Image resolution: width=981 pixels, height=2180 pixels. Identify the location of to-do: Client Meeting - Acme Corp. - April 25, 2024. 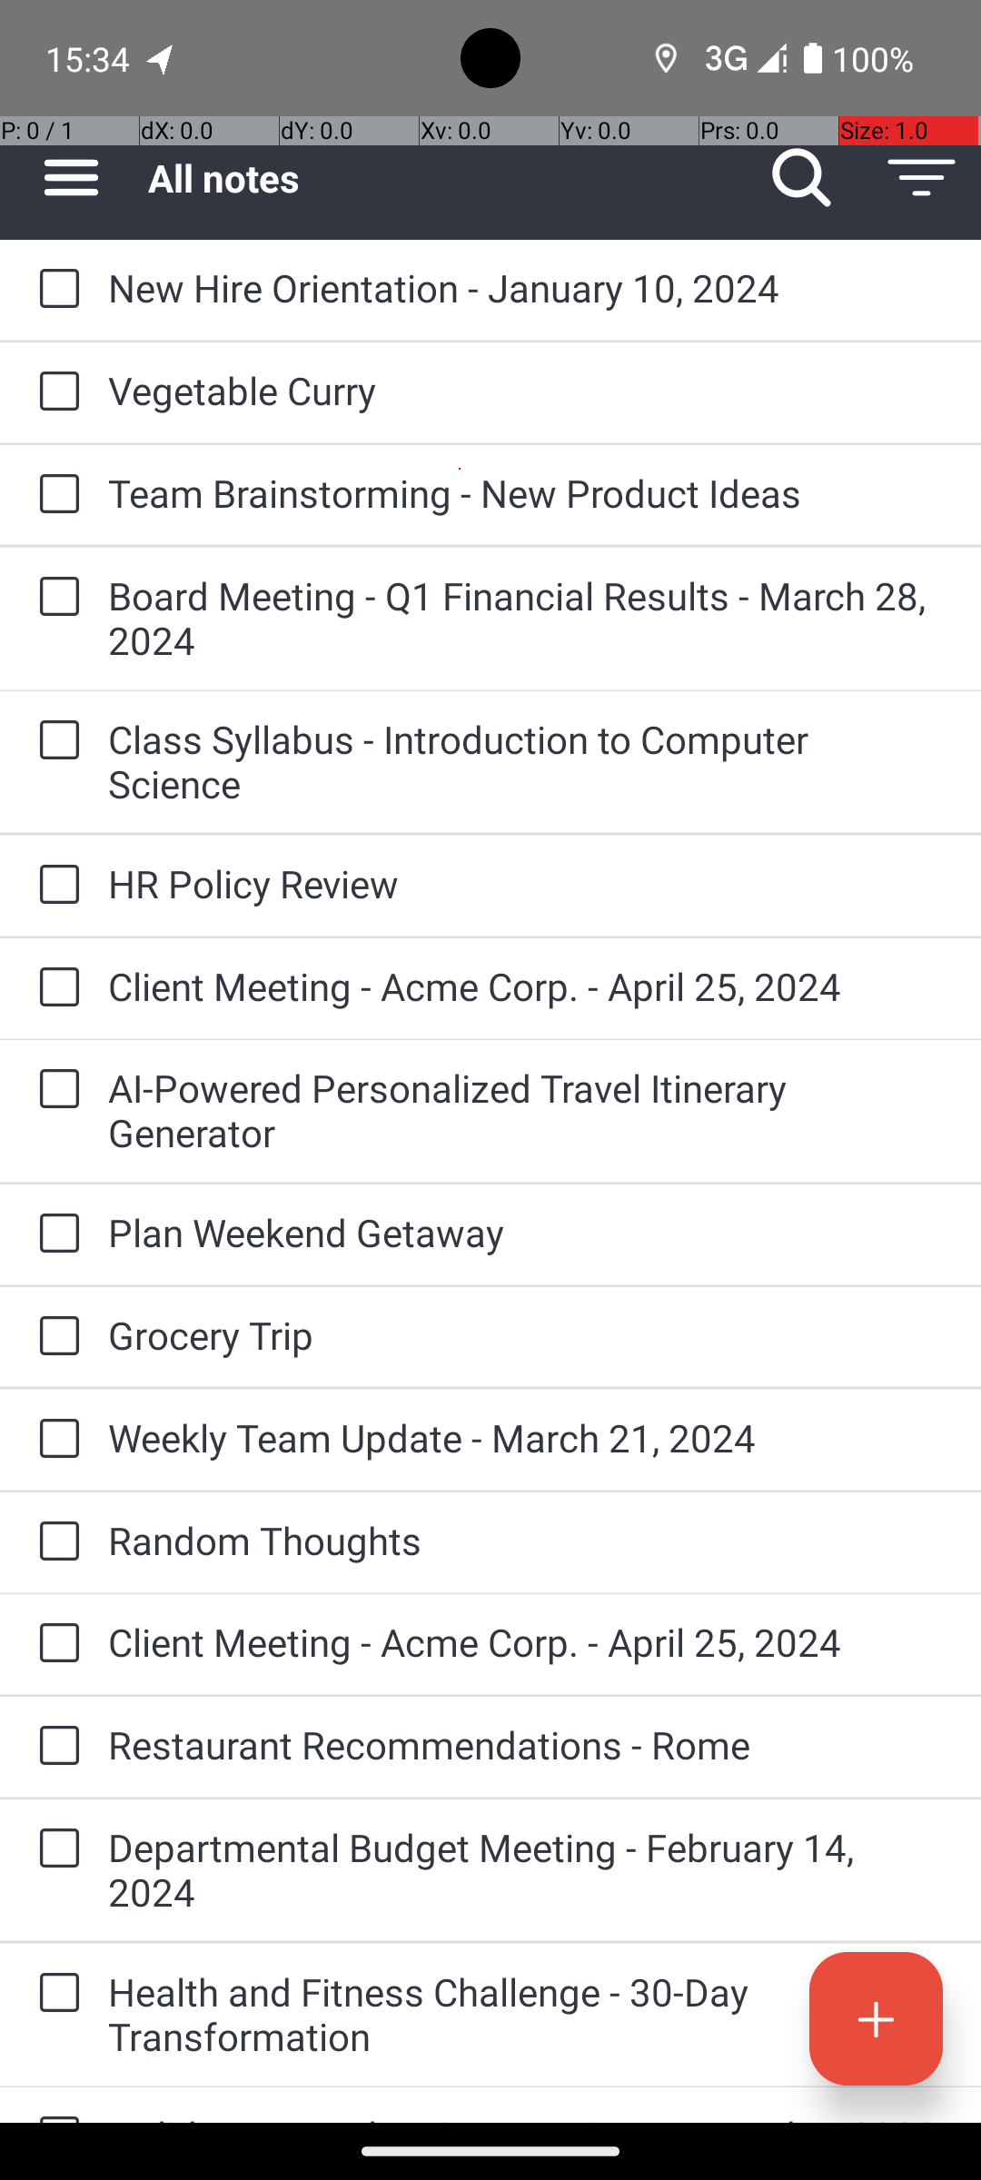
(54, 988).